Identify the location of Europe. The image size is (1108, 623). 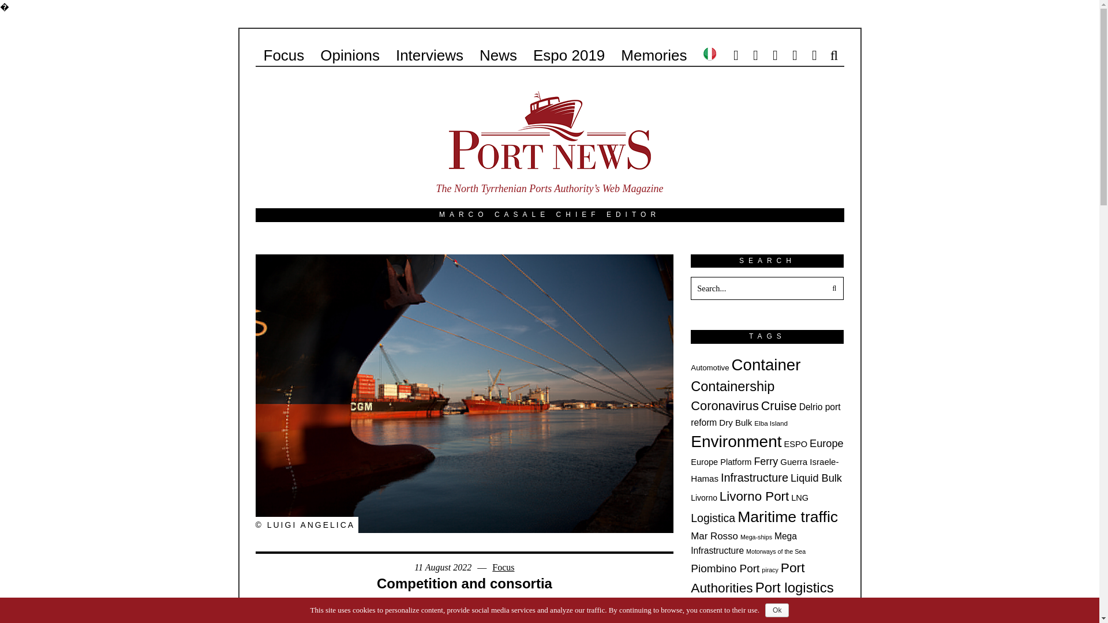
(826, 443).